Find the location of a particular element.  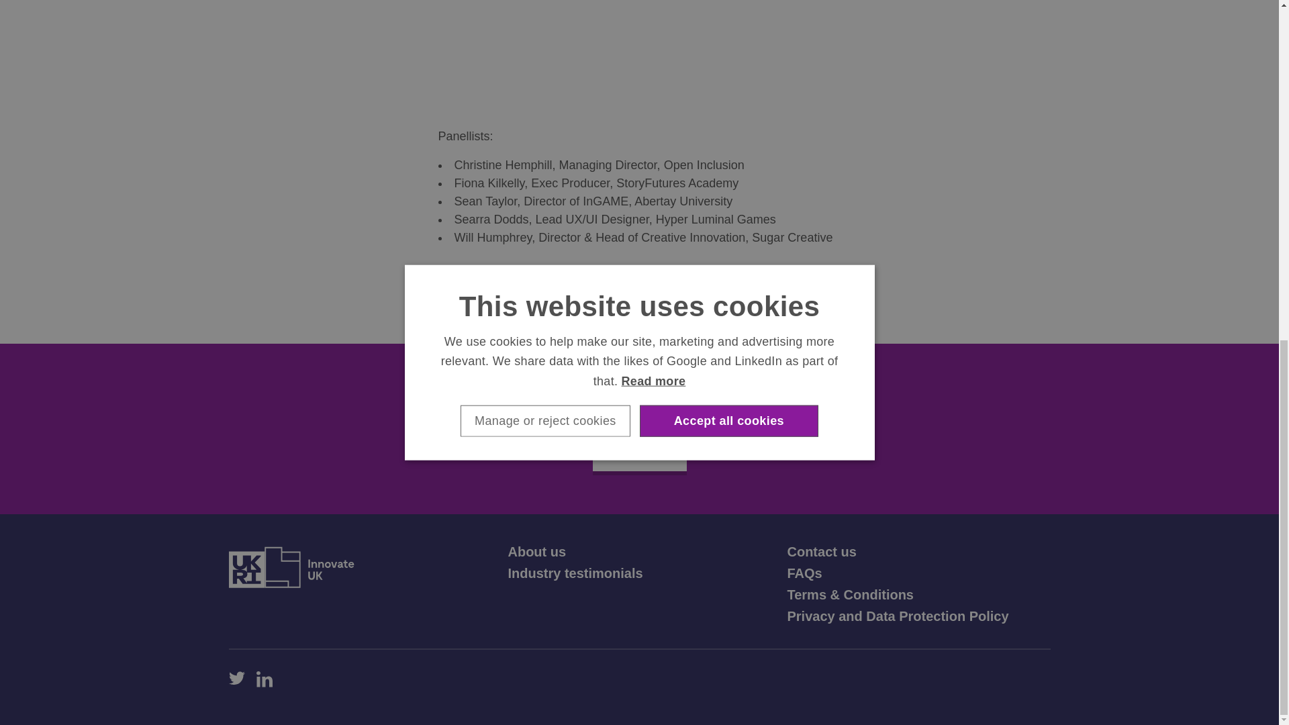

Join is located at coordinates (638, 452).